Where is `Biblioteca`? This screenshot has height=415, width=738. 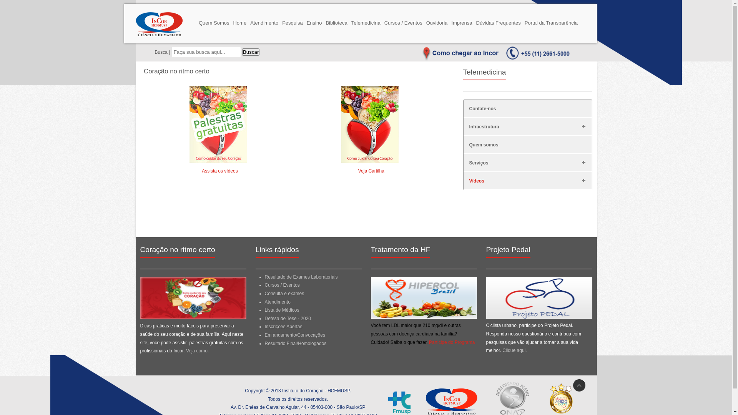
Biblioteca is located at coordinates (336, 21).